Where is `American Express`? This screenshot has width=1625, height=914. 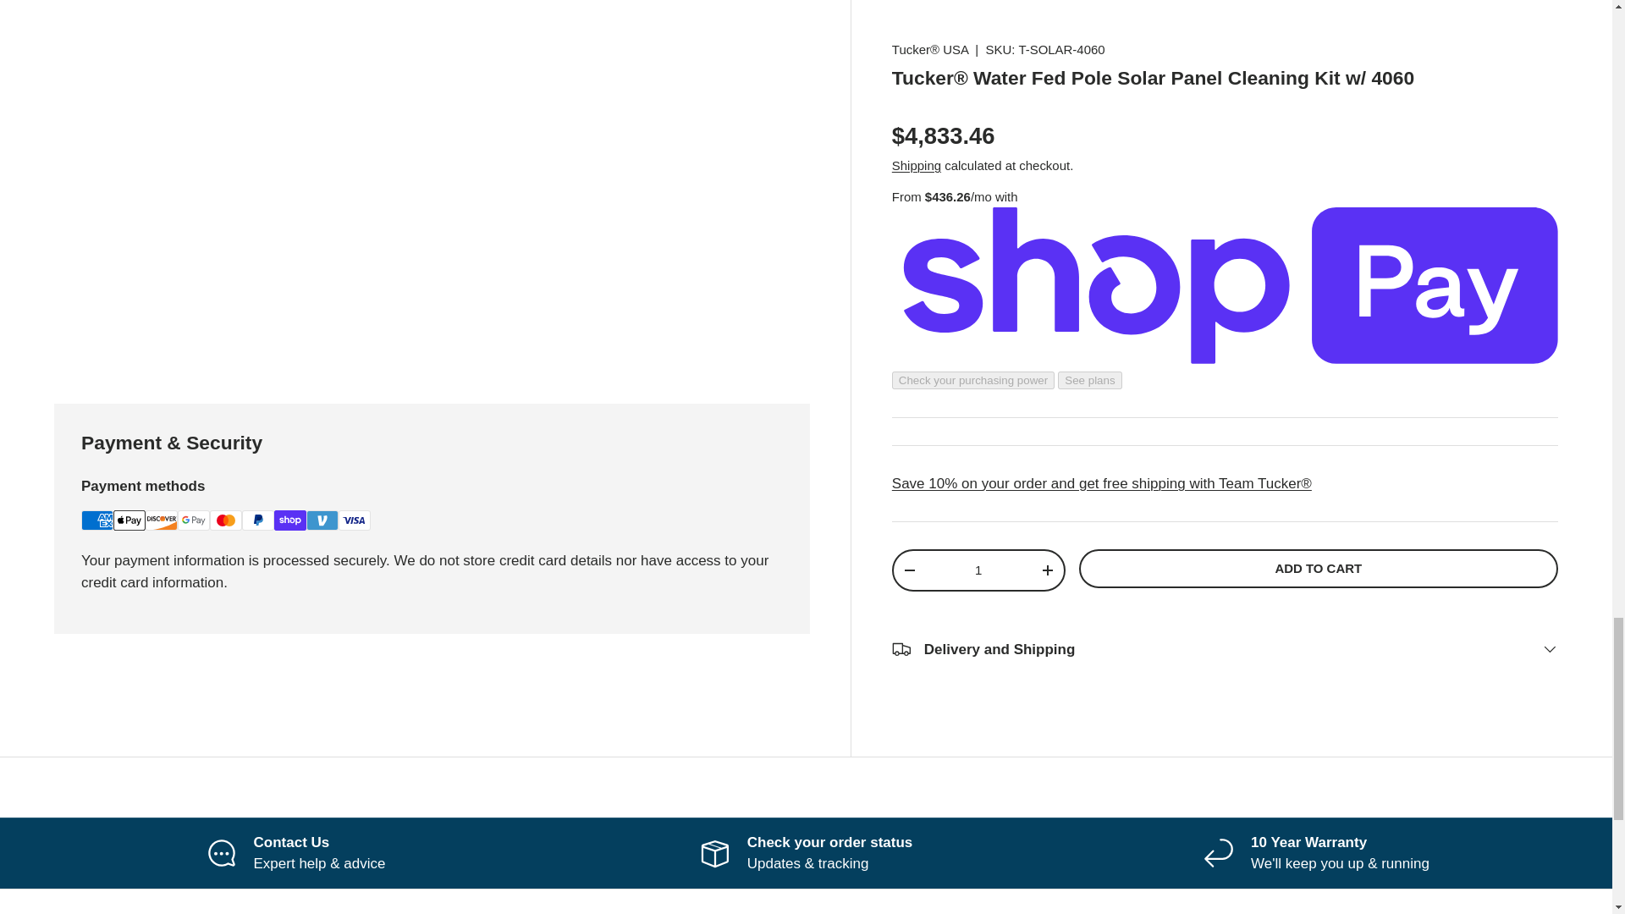
American Express is located at coordinates (97, 520).